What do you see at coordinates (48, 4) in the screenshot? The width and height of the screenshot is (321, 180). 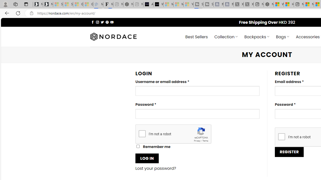 I see `Newsletter Sign Up` at bounding box center [48, 4].